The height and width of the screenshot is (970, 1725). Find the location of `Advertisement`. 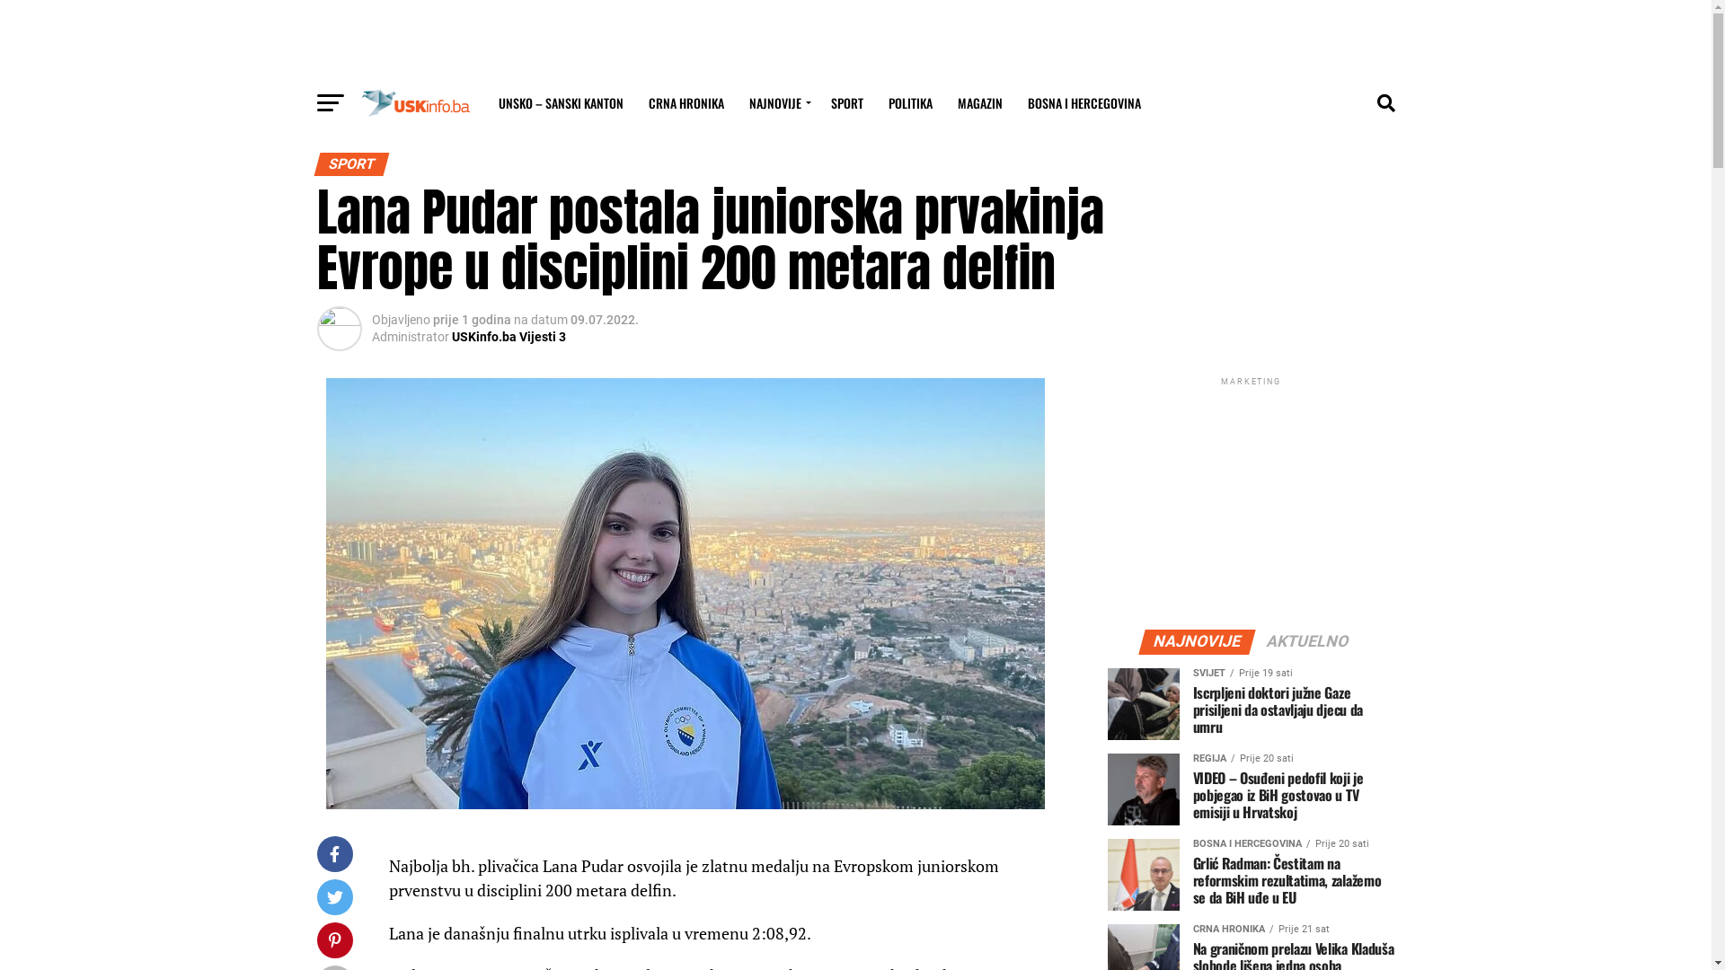

Advertisement is located at coordinates (856, 40).